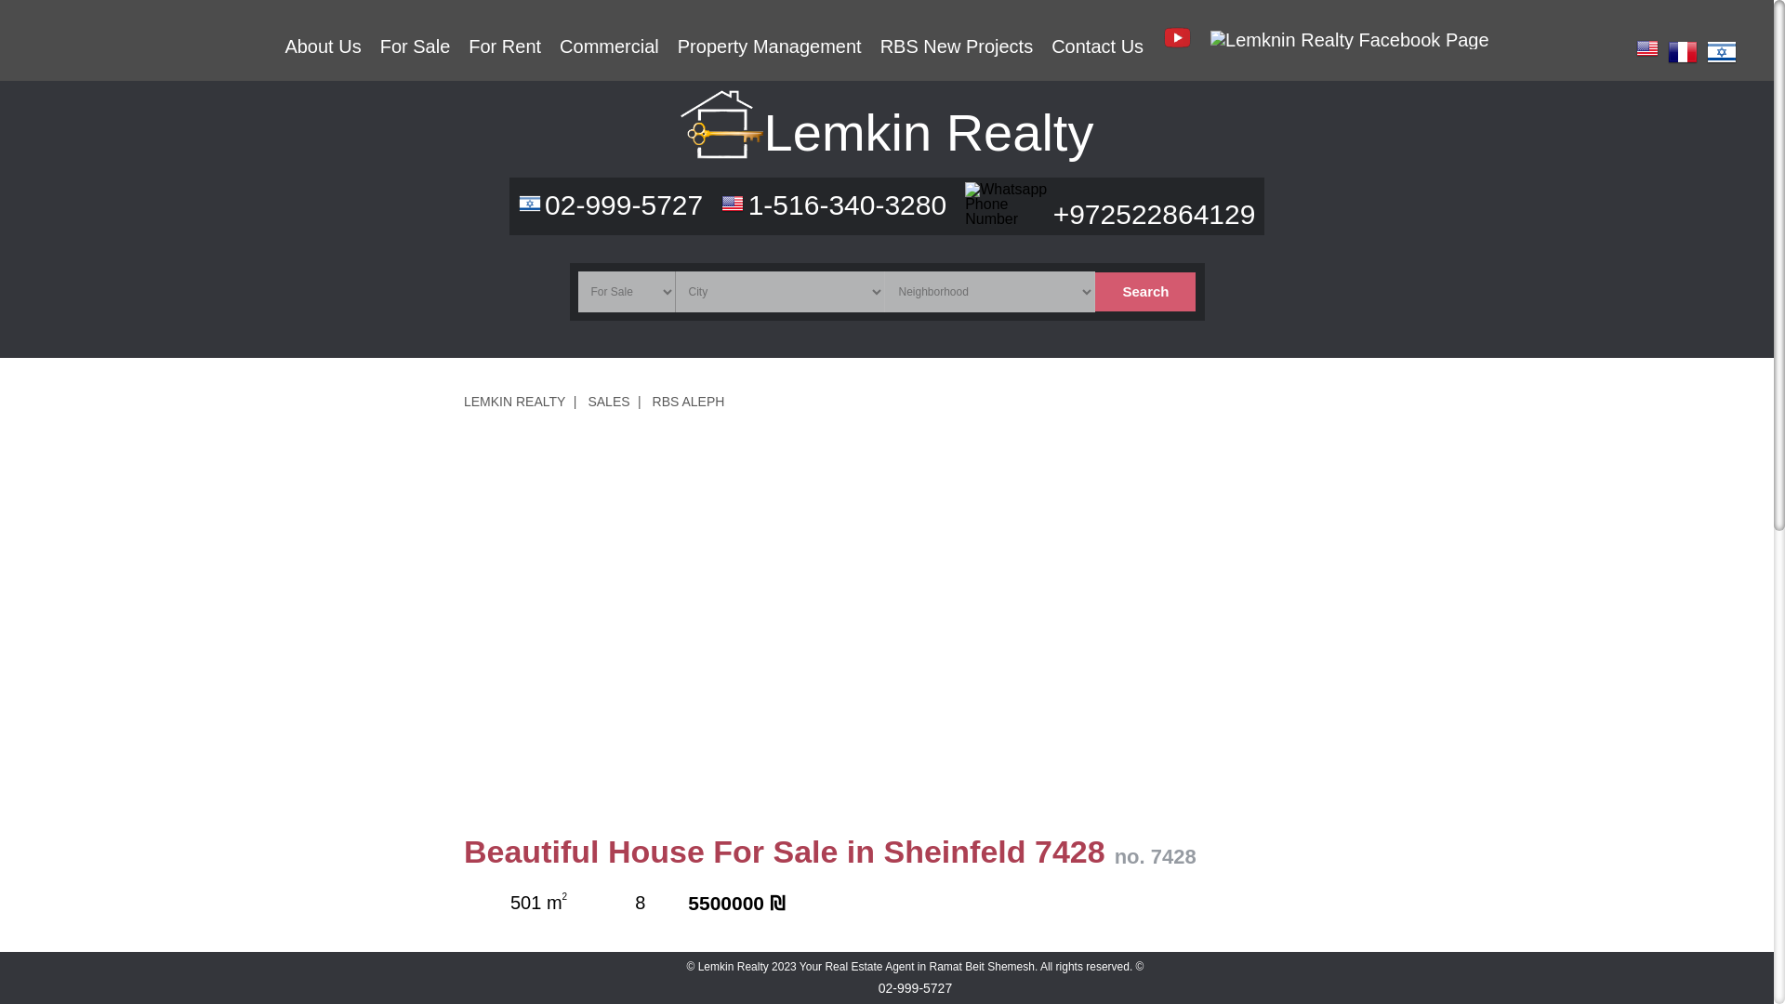  Describe the element at coordinates (1177, 46) in the screenshot. I see `Lemknin Realty Youtube Channel` at that location.